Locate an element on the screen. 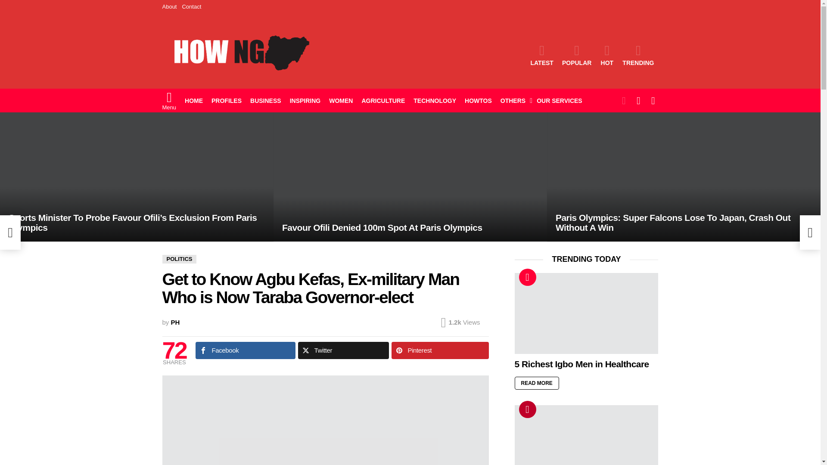 The image size is (827, 465). OUR SERVICES is located at coordinates (559, 101).